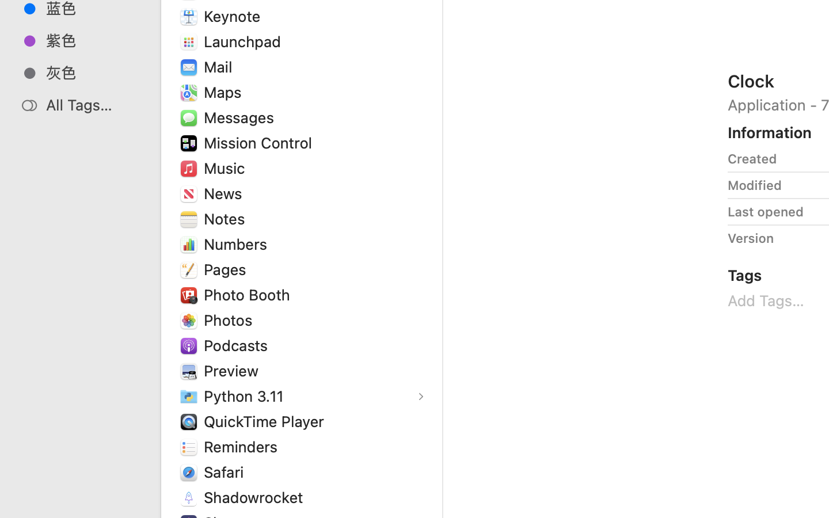 Image resolution: width=829 pixels, height=518 pixels. Describe the element at coordinates (220, 67) in the screenshot. I see `Mail` at that location.